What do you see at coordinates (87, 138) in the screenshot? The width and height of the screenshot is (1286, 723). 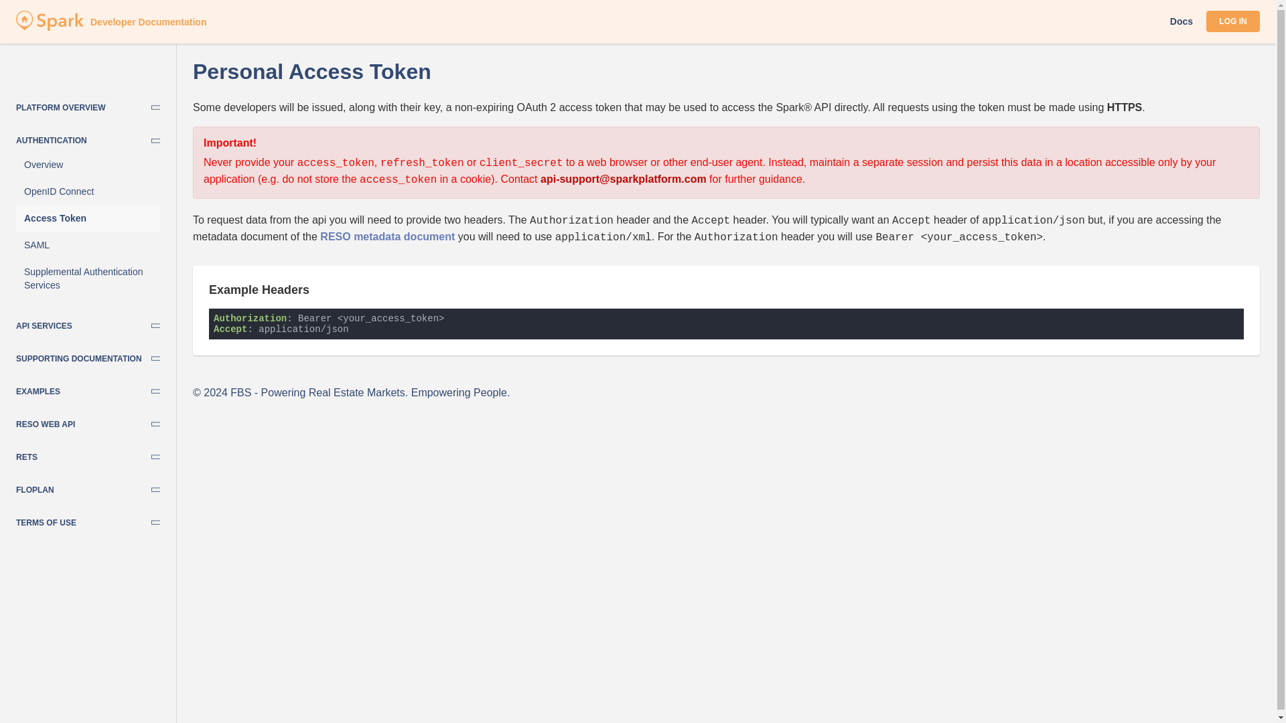 I see `Click to show or hide menu items` at bounding box center [87, 138].